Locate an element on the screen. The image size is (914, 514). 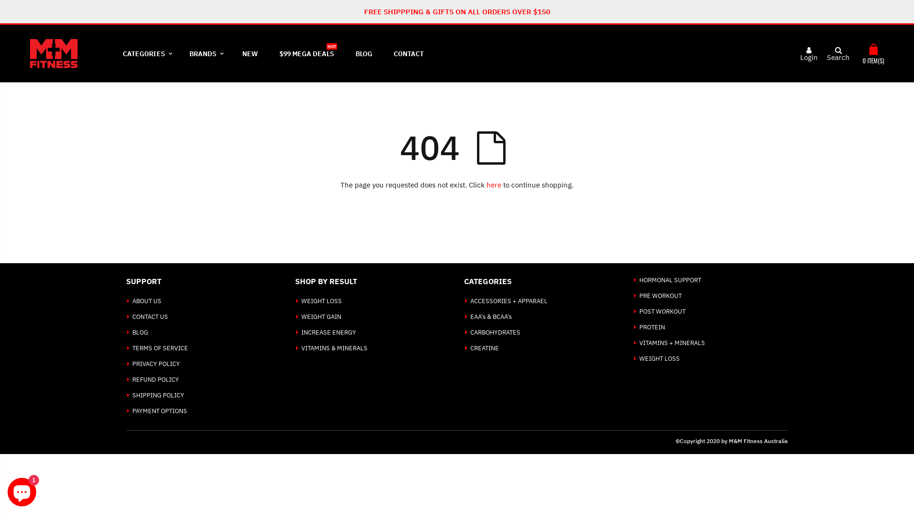
CONTACT is located at coordinates (408, 53).